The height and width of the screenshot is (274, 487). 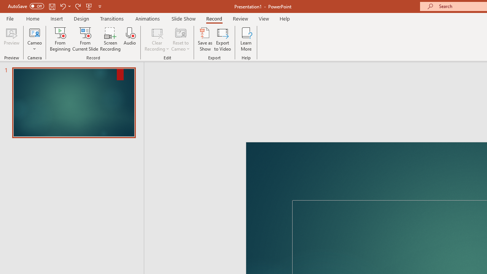 I want to click on From Beginning..., so click(x=60, y=39).